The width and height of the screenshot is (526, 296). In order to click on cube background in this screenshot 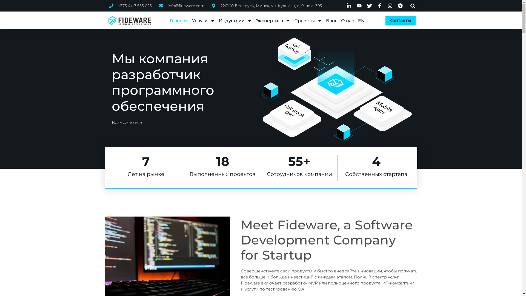, I will do `click(385, 78)`.